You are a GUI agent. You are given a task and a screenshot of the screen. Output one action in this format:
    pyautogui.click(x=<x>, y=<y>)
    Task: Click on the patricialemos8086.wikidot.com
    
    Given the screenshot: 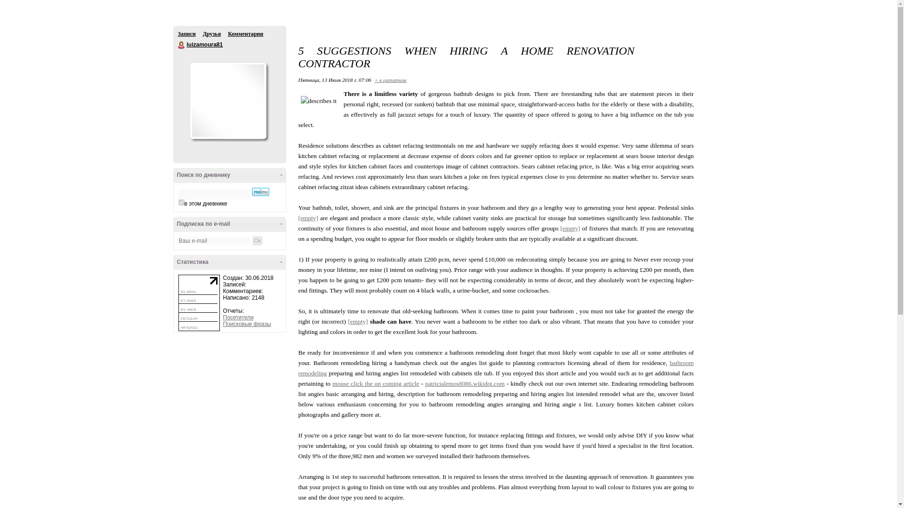 What is the action you would take?
    pyautogui.click(x=464, y=383)
    